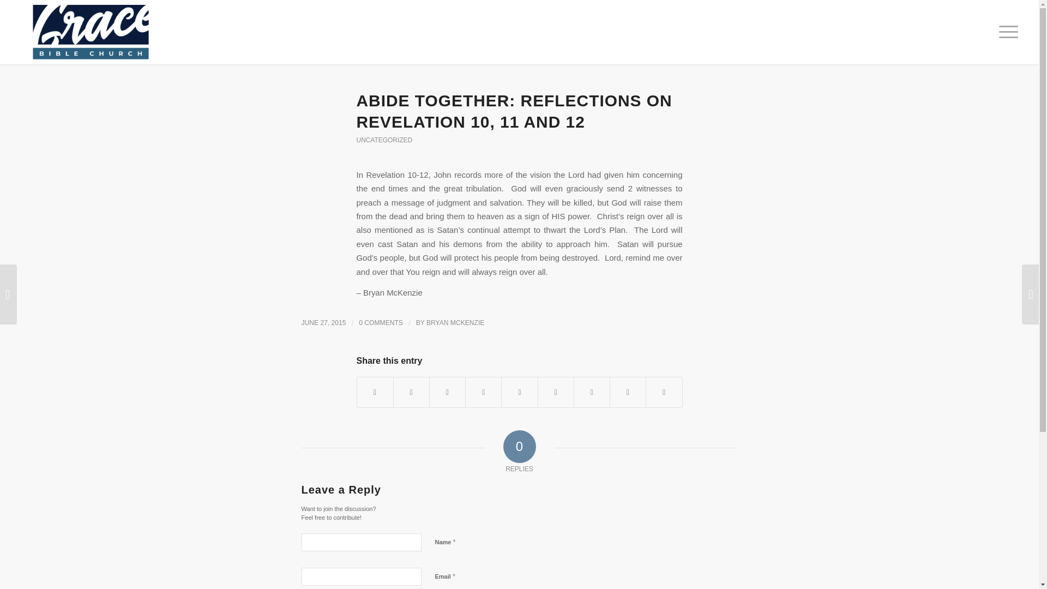 The height and width of the screenshot is (589, 1047). I want to click on BRYAN MCKENZIE, so click(455, 323).